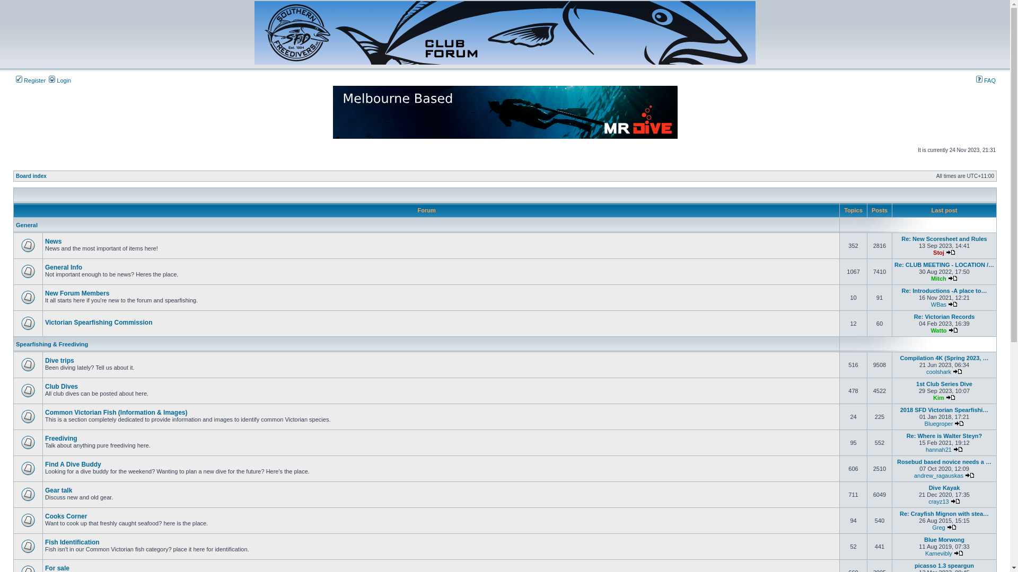  I want to click on Dive Kayak, so click(945, 488).